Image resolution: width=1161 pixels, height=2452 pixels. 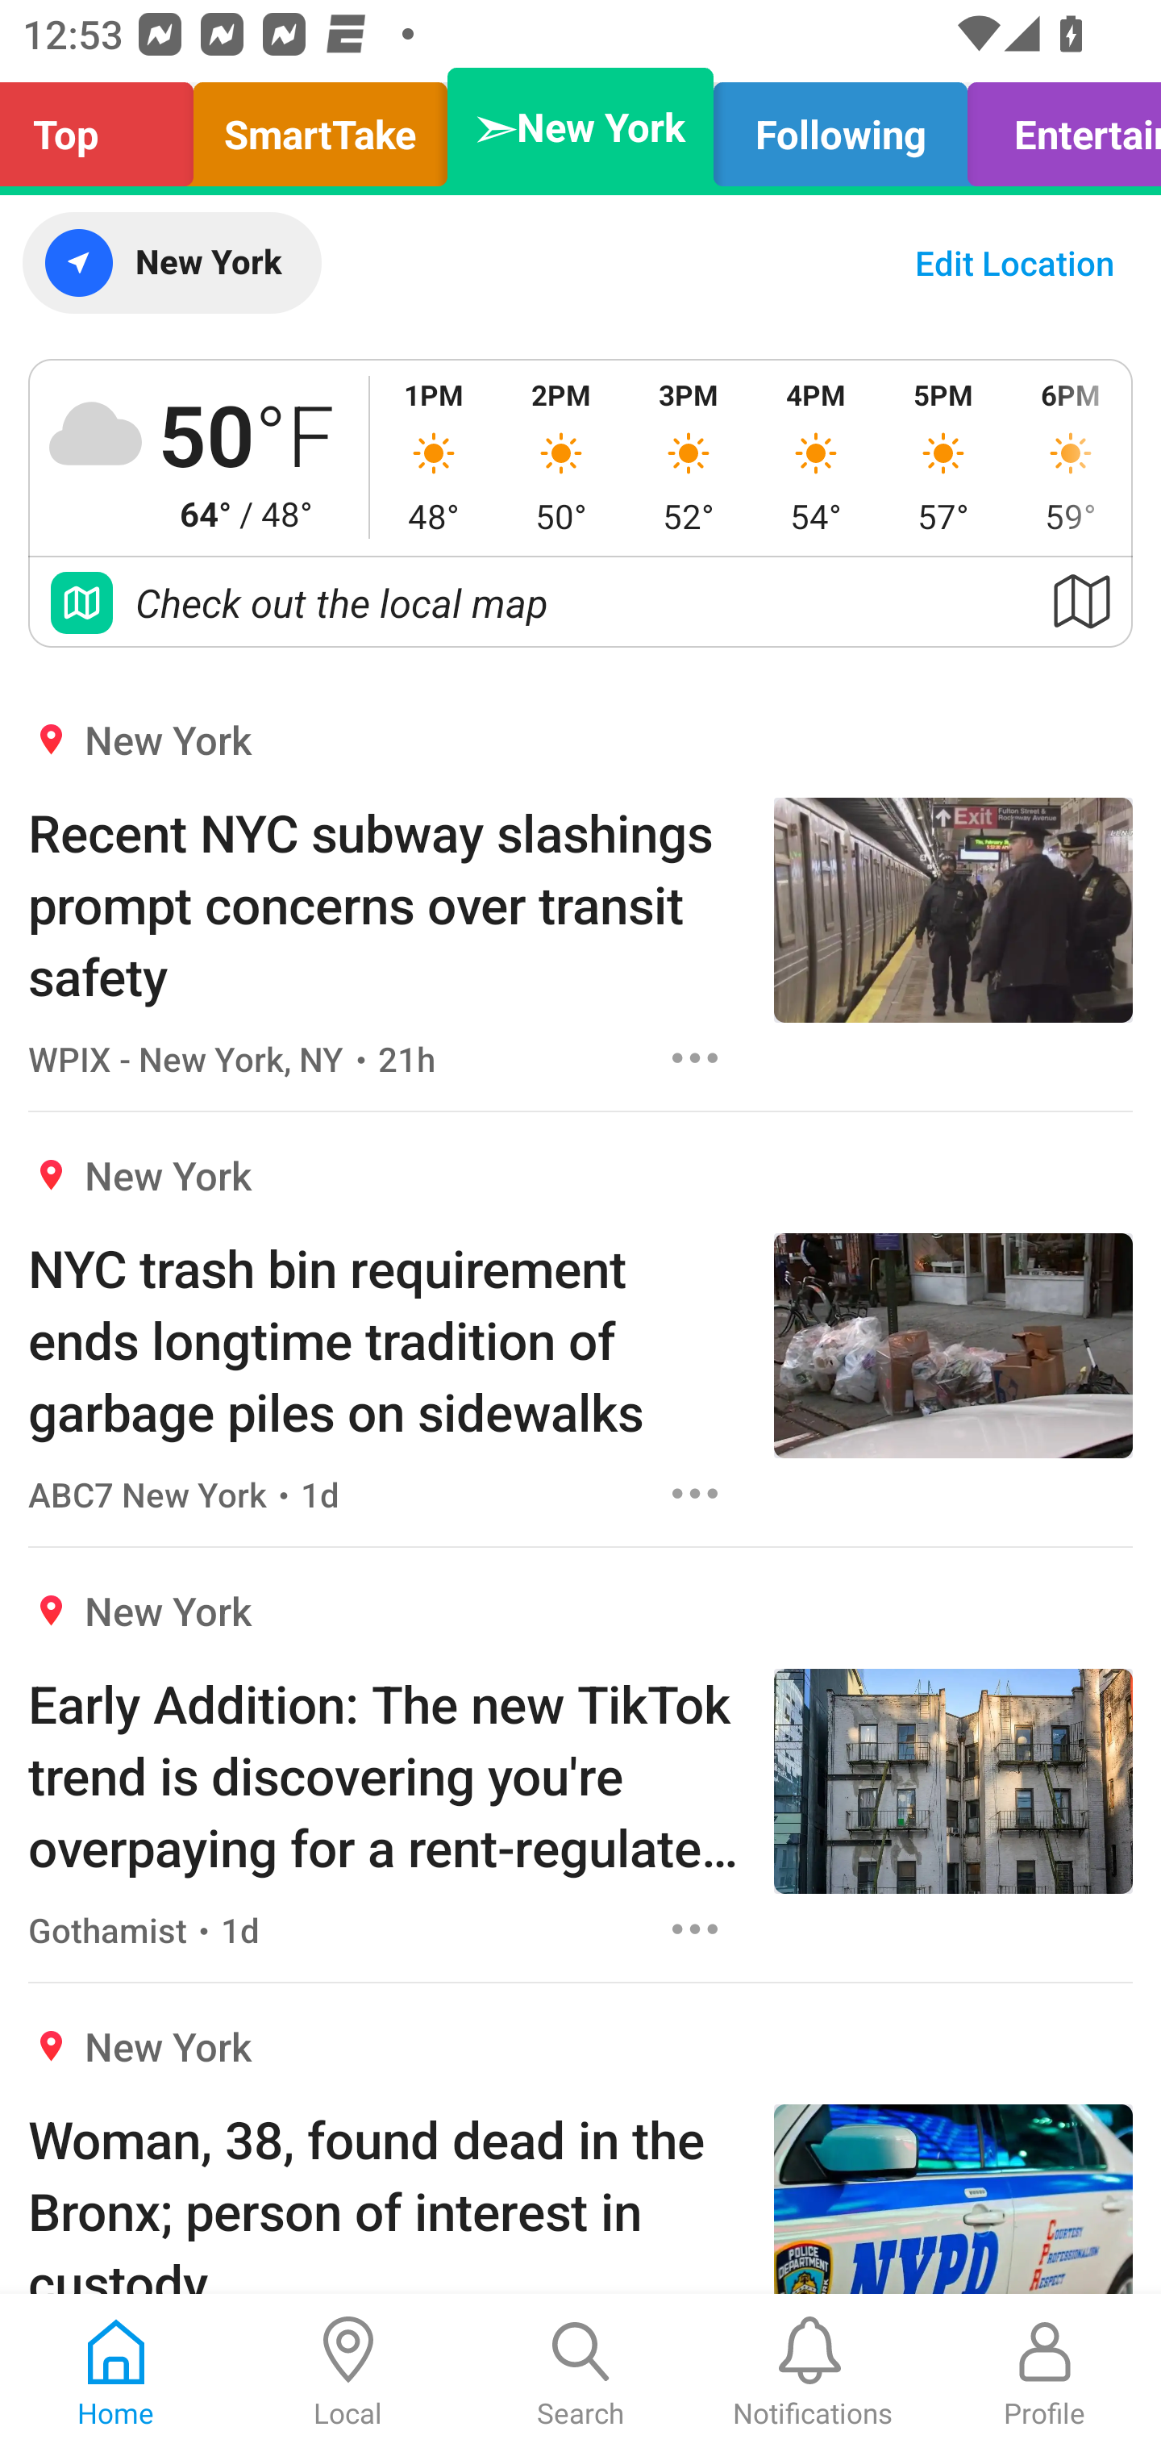 What do you see at coordinates (560, 457) in the screenshot?
I see `2PM 50°` at bounding box center [560, 457].